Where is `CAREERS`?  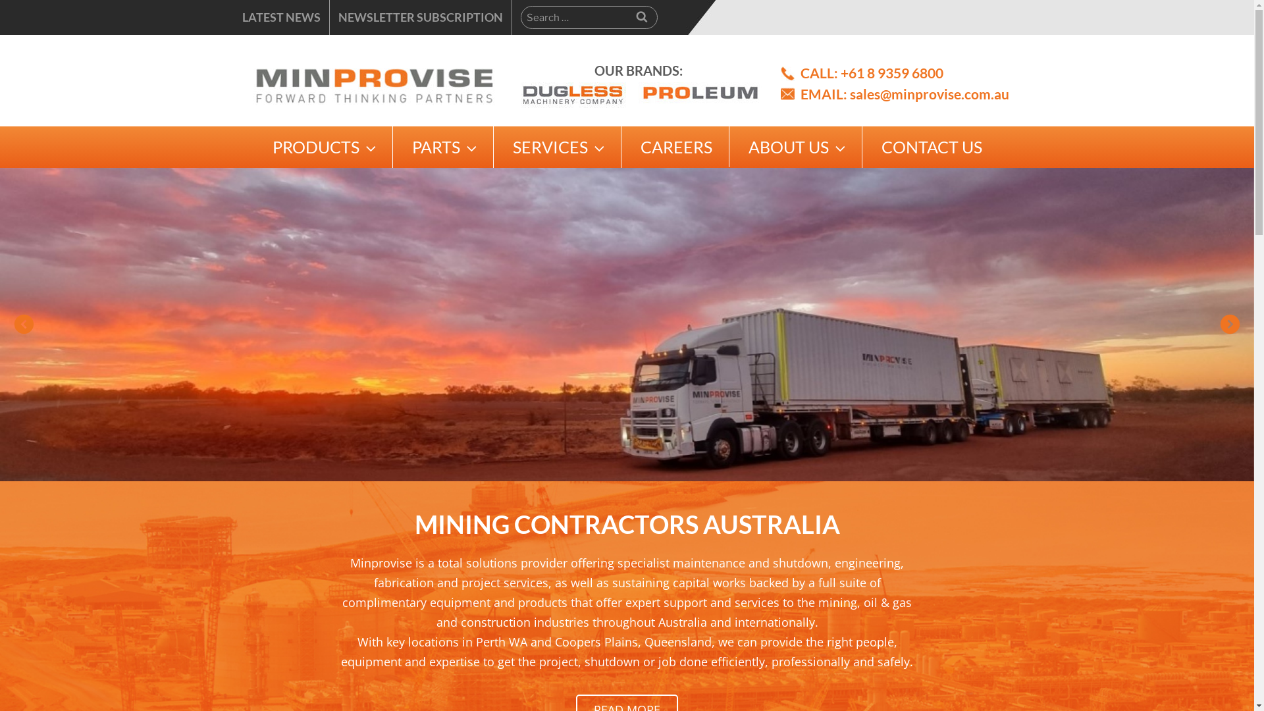
CAREERS is located at coordinates (677, 147).